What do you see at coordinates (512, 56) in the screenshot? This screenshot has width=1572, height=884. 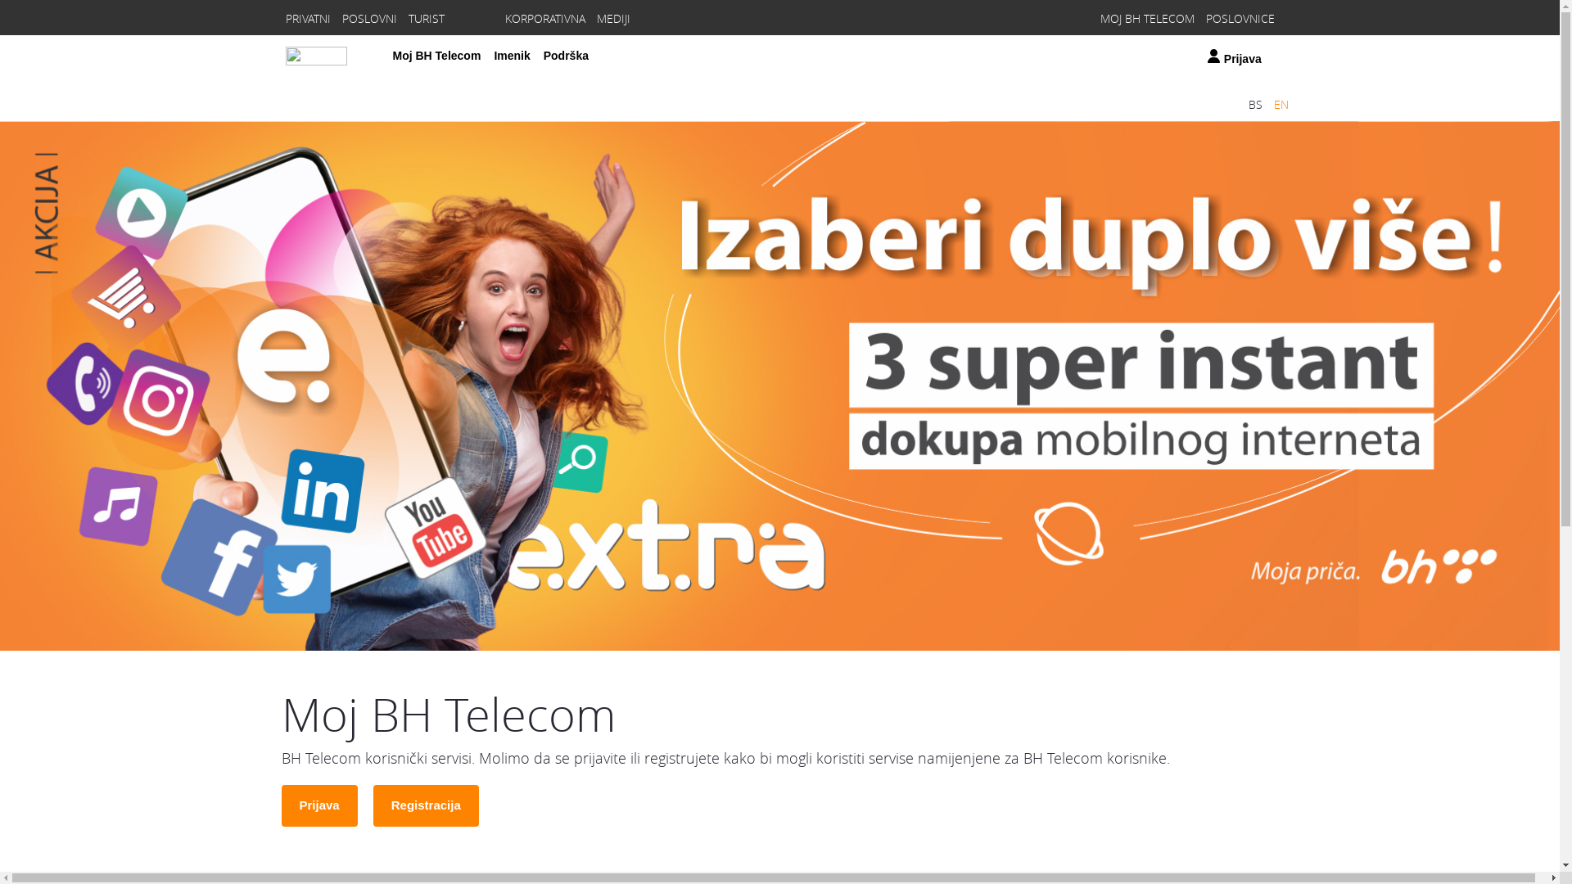 I see `Imenik` at bounding box center [512, 56].